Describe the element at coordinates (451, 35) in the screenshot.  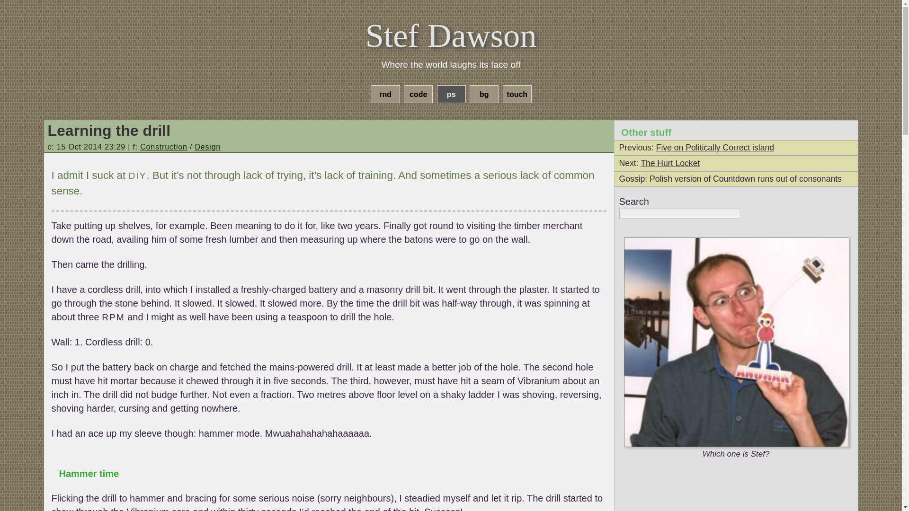
I see `Stef Dawson` at that location.